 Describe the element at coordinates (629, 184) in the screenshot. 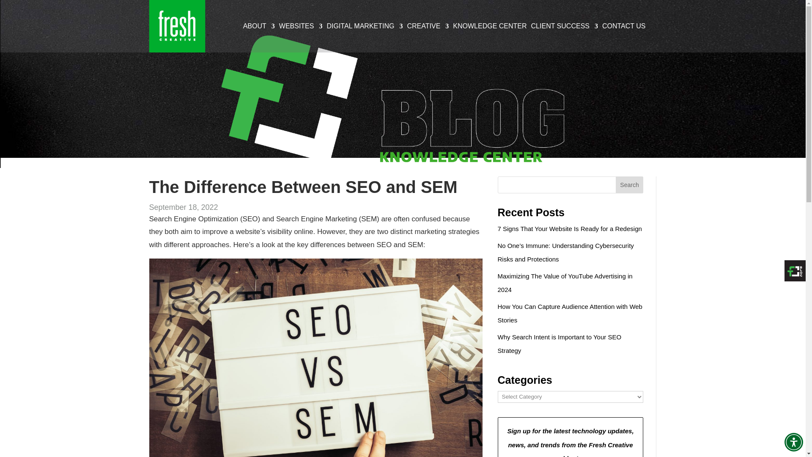

I see `Search` at that location.